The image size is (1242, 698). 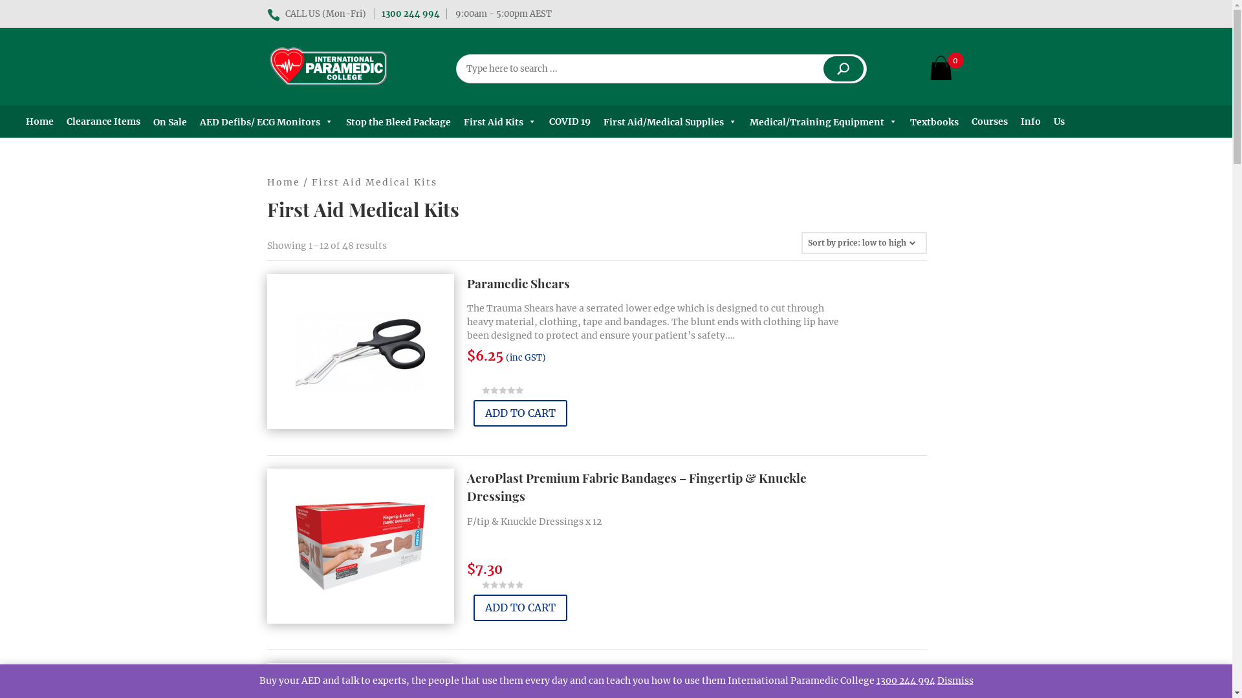 What do you see at coordinates (500, 122) in the screenshot?
I see `First Aid Kits` at bounding box center [500, 122].